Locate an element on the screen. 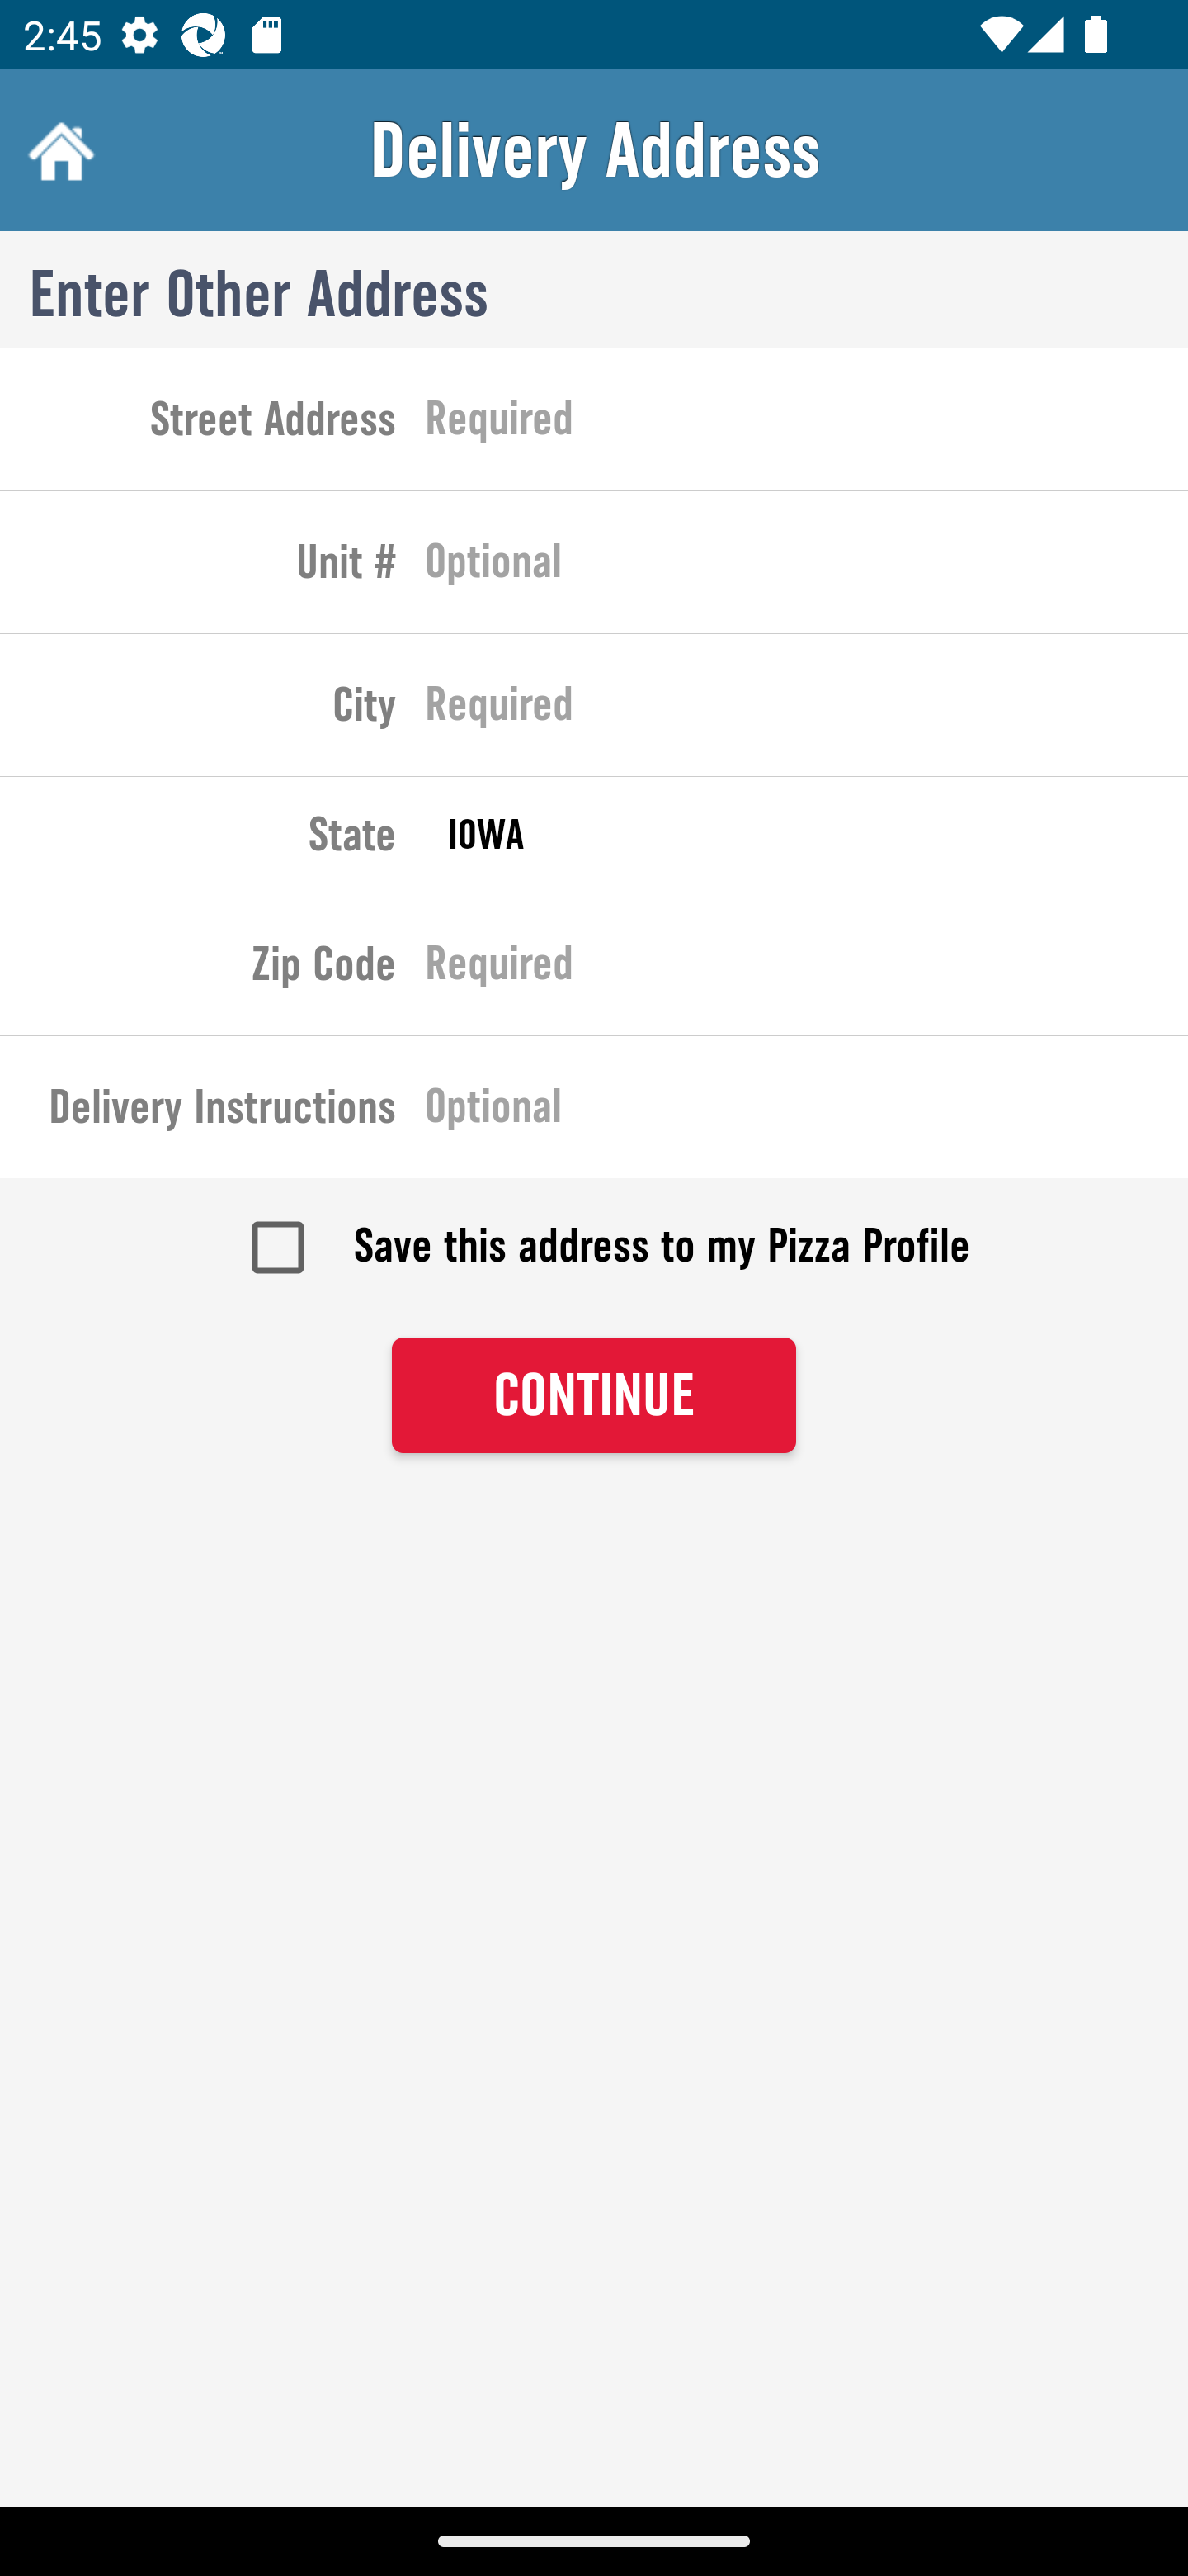 The height and width of the screenshot is (2576, 1188). Required is located at coordinates (807, 969).